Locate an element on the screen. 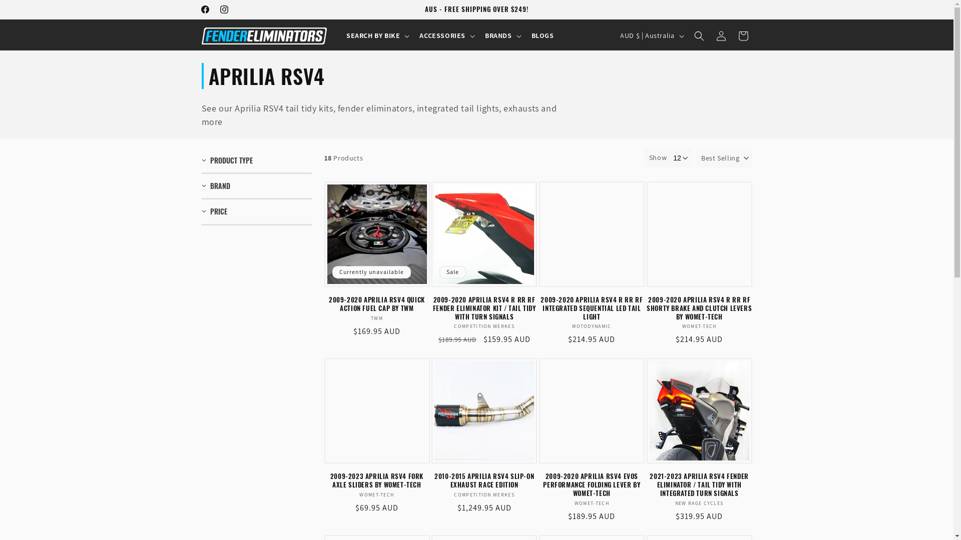  Cart is located at coordinates (743, 36).